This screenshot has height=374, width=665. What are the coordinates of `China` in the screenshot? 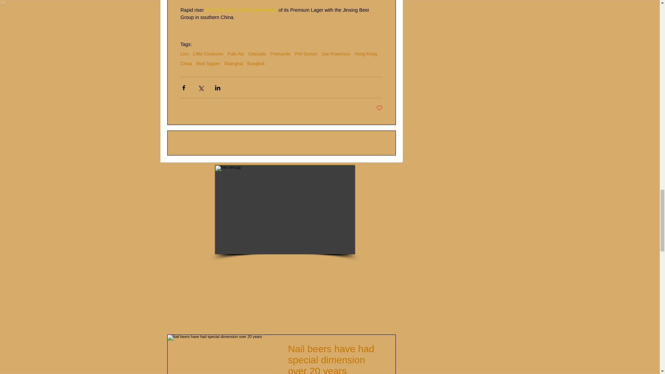 It's located at (186, 64).